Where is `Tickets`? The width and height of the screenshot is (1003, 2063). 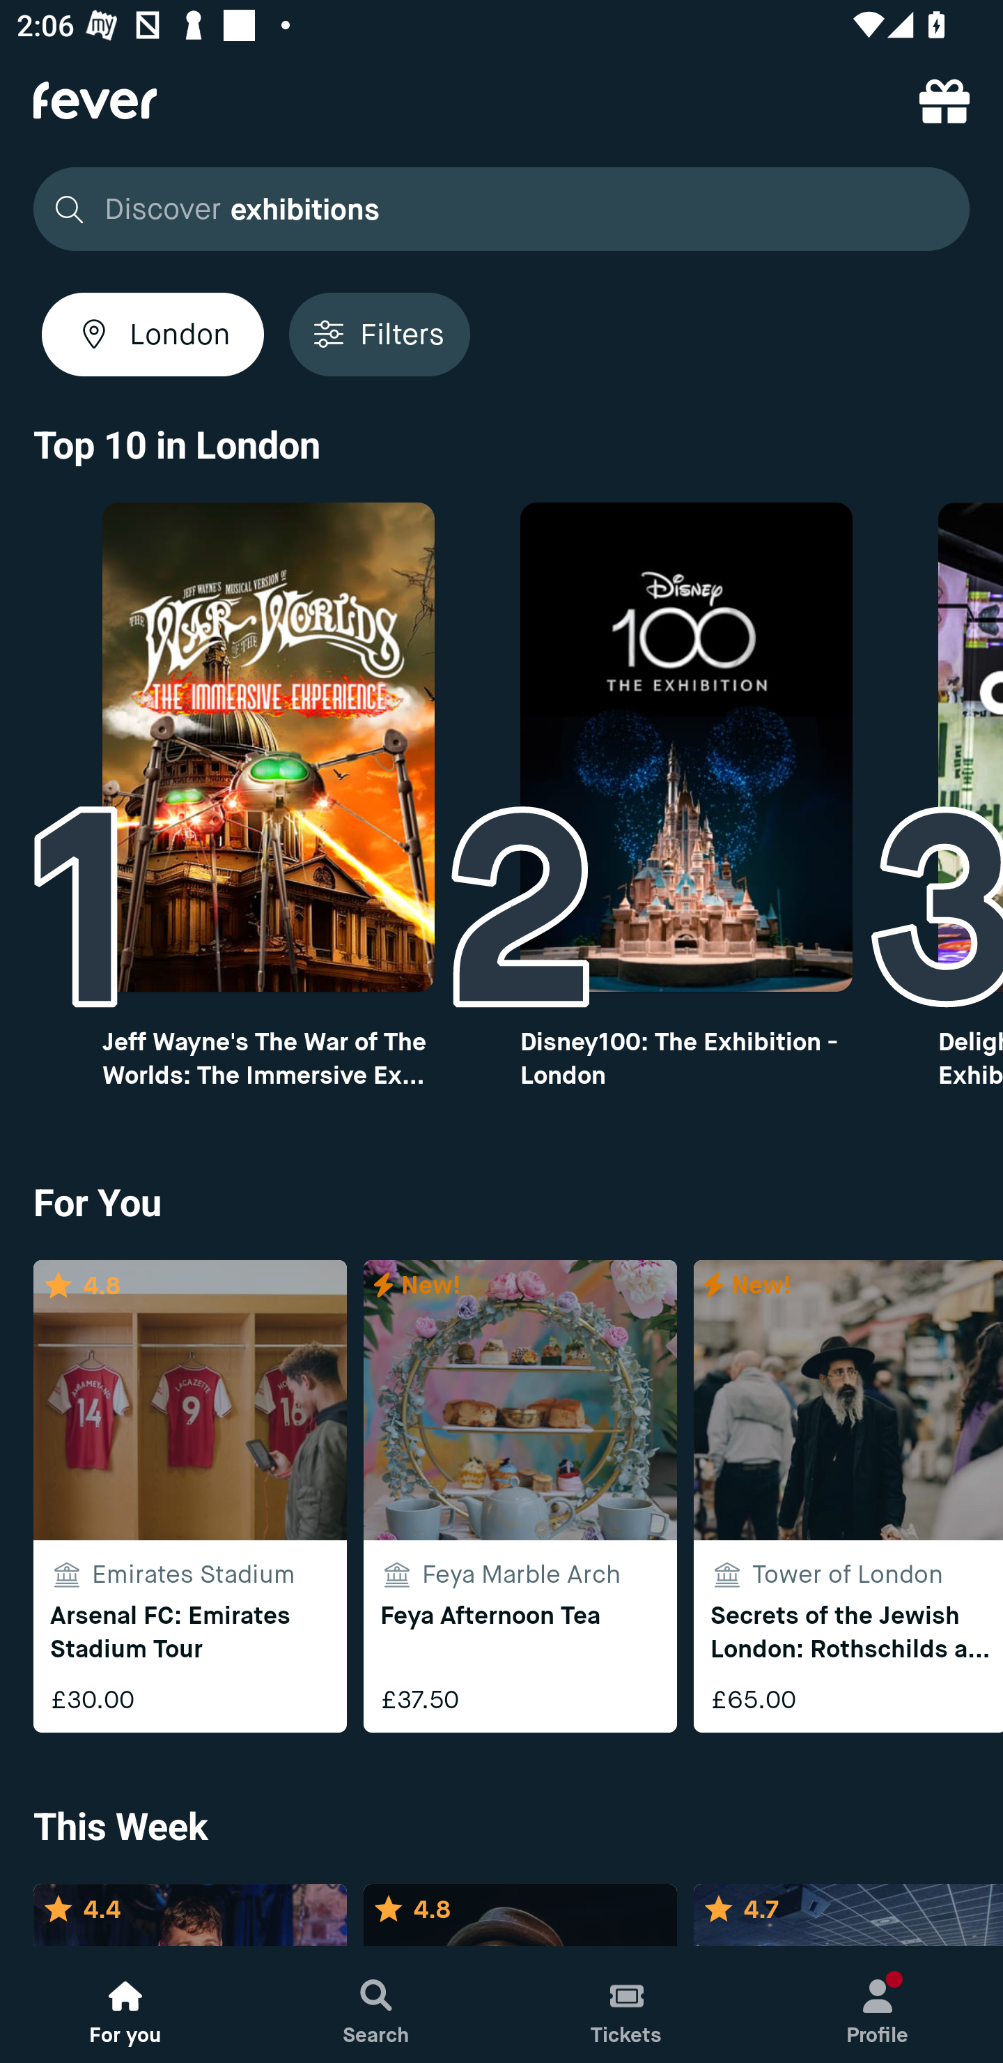 Tickets is located at coordinates (627, 2004).